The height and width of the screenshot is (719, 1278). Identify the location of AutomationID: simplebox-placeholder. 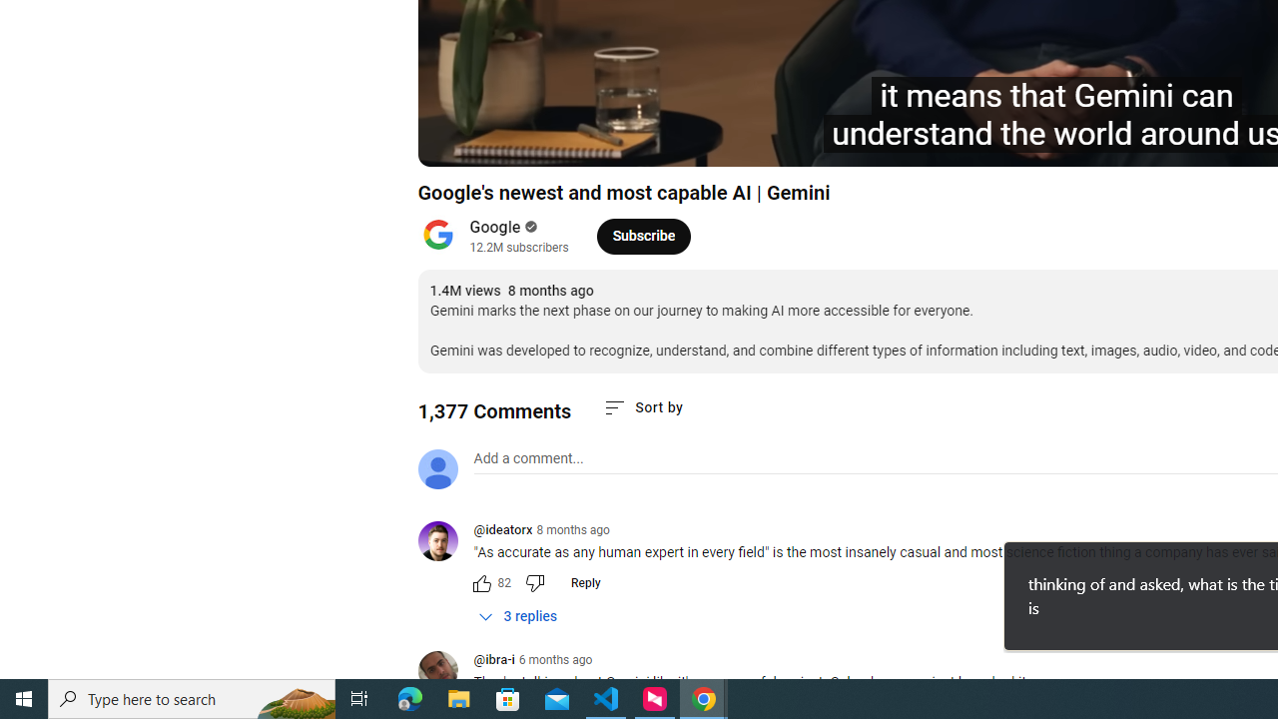
(527, 458).